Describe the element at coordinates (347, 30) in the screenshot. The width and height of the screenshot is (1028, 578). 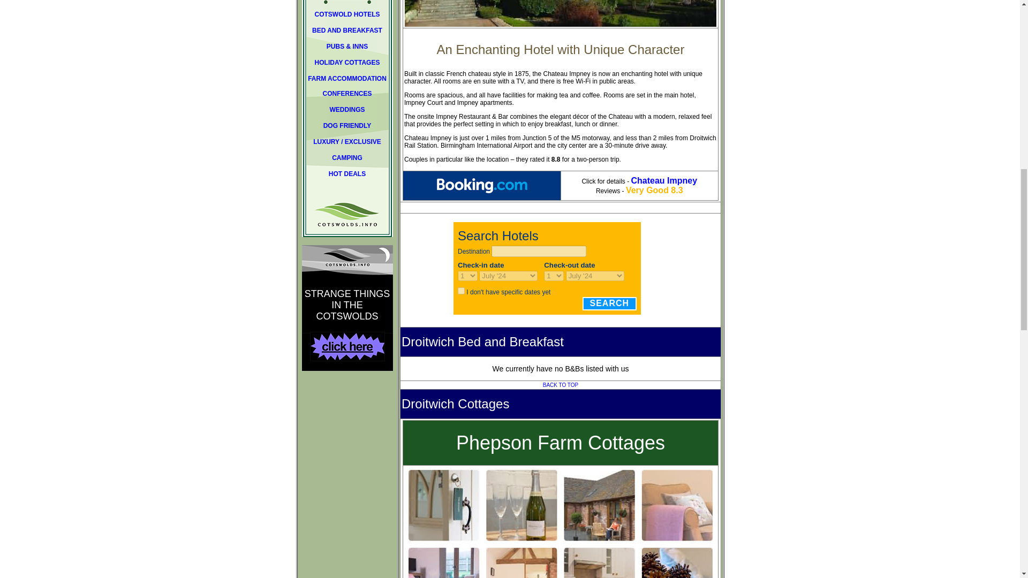
I see `BED AND BREAKFAST` at that location.